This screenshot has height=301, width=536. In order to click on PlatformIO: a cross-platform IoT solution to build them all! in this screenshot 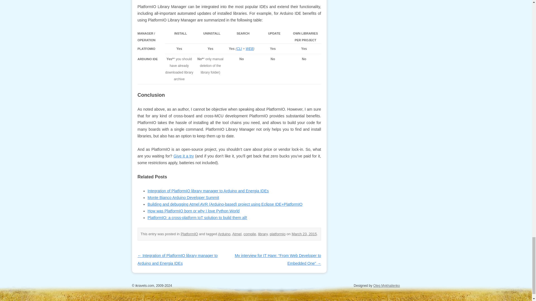, I will do `click(197, 218)`.